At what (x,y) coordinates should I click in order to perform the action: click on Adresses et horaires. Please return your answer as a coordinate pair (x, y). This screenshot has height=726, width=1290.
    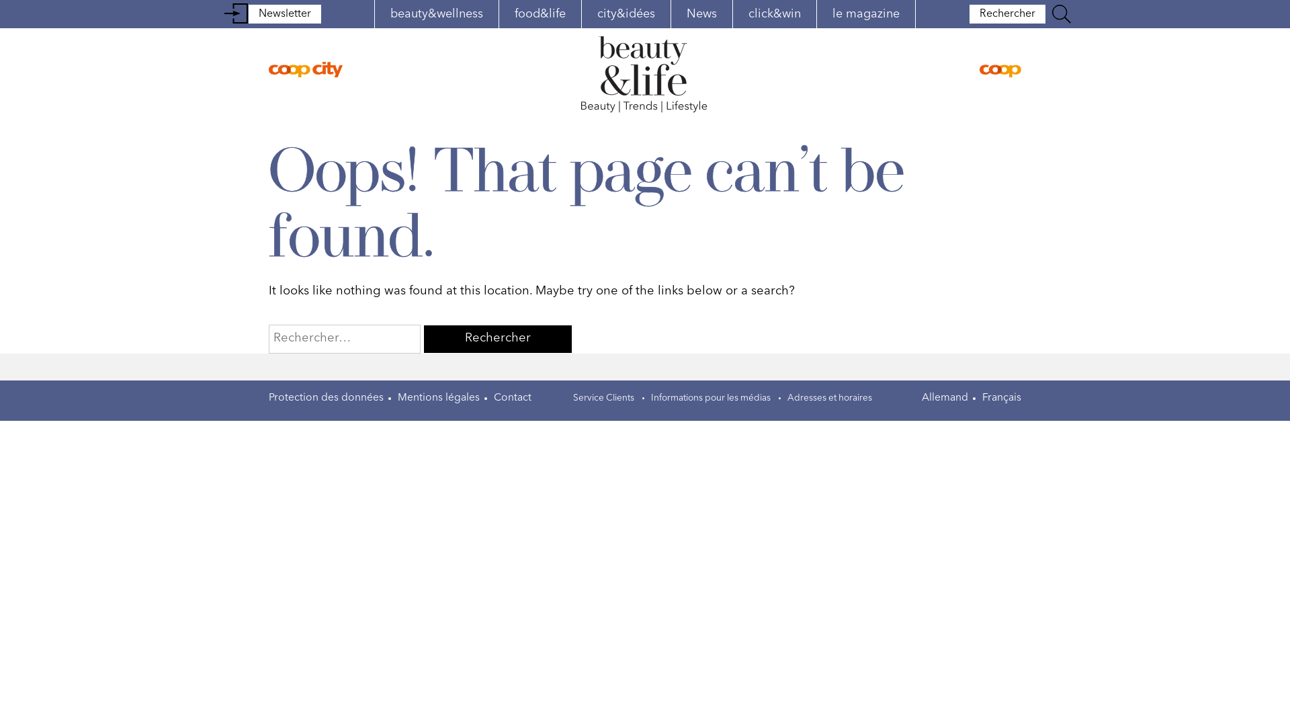
    Looking at the image, I should click on (830, 398).